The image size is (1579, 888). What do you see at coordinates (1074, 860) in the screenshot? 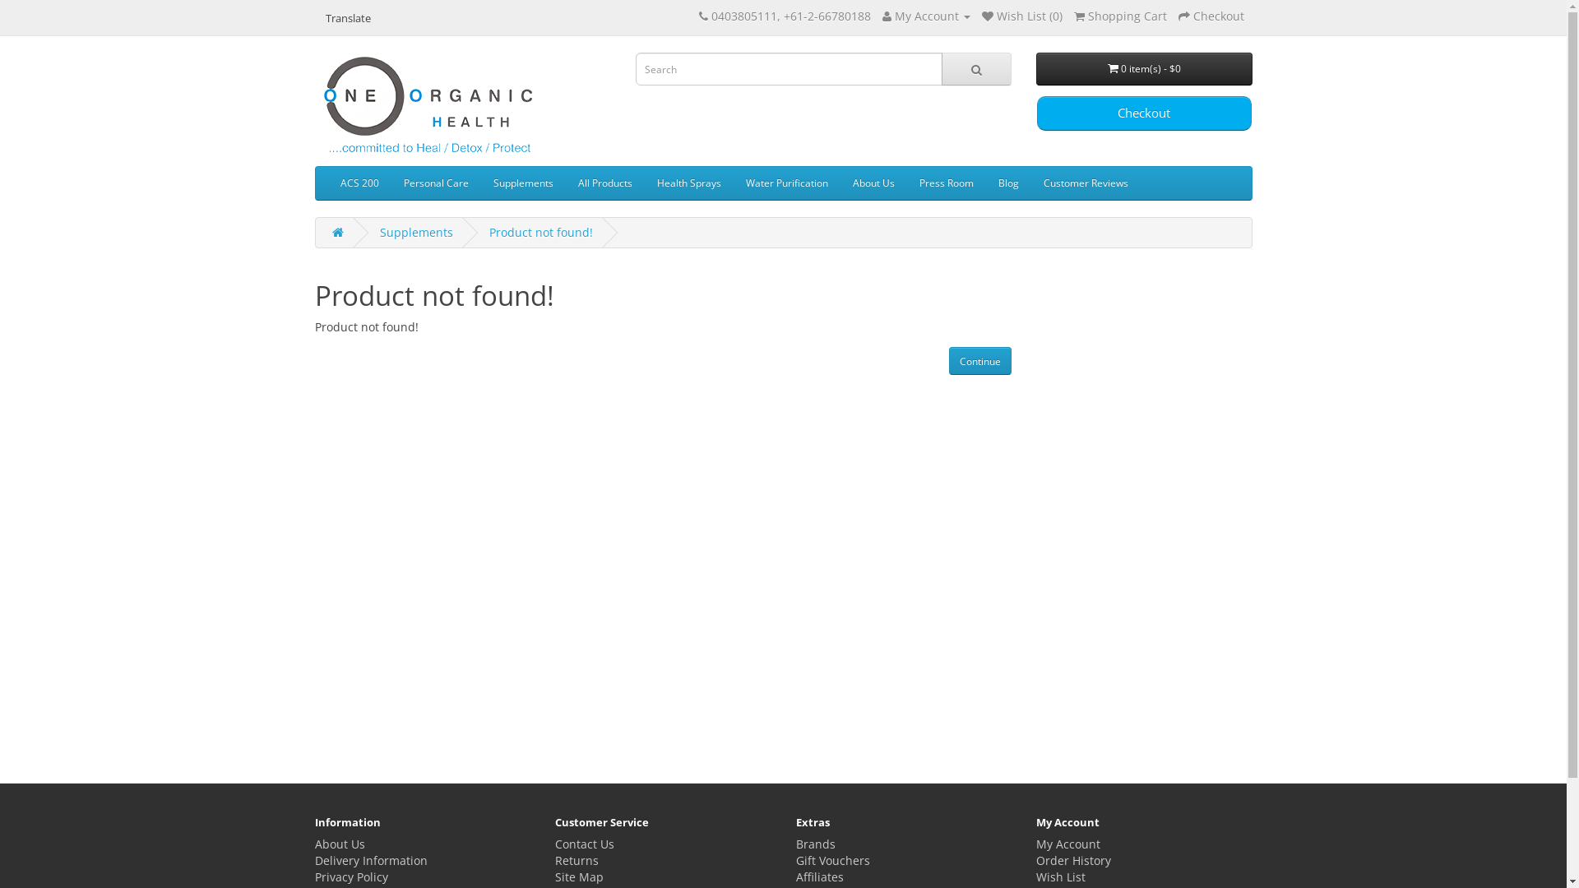
I see `Order History` at bounding box center [1074, 860].